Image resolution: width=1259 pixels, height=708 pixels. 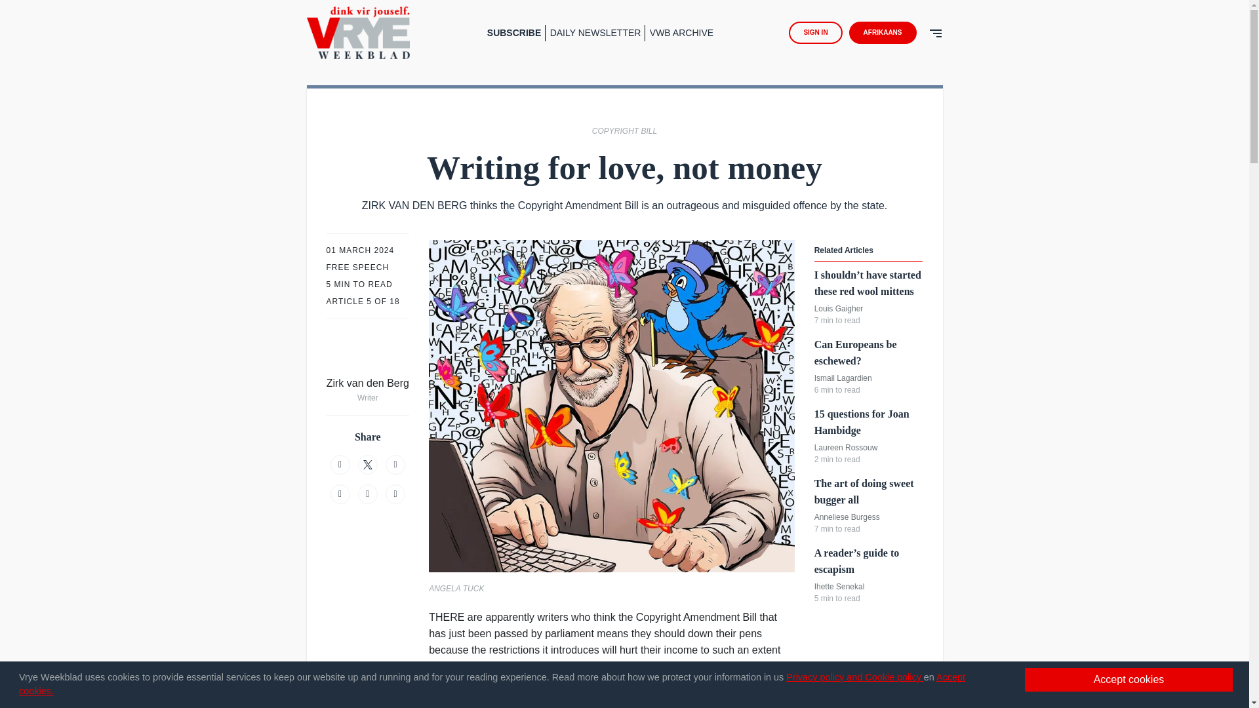 I want to click on Writing for love, not money, so click(x=359, y=33).